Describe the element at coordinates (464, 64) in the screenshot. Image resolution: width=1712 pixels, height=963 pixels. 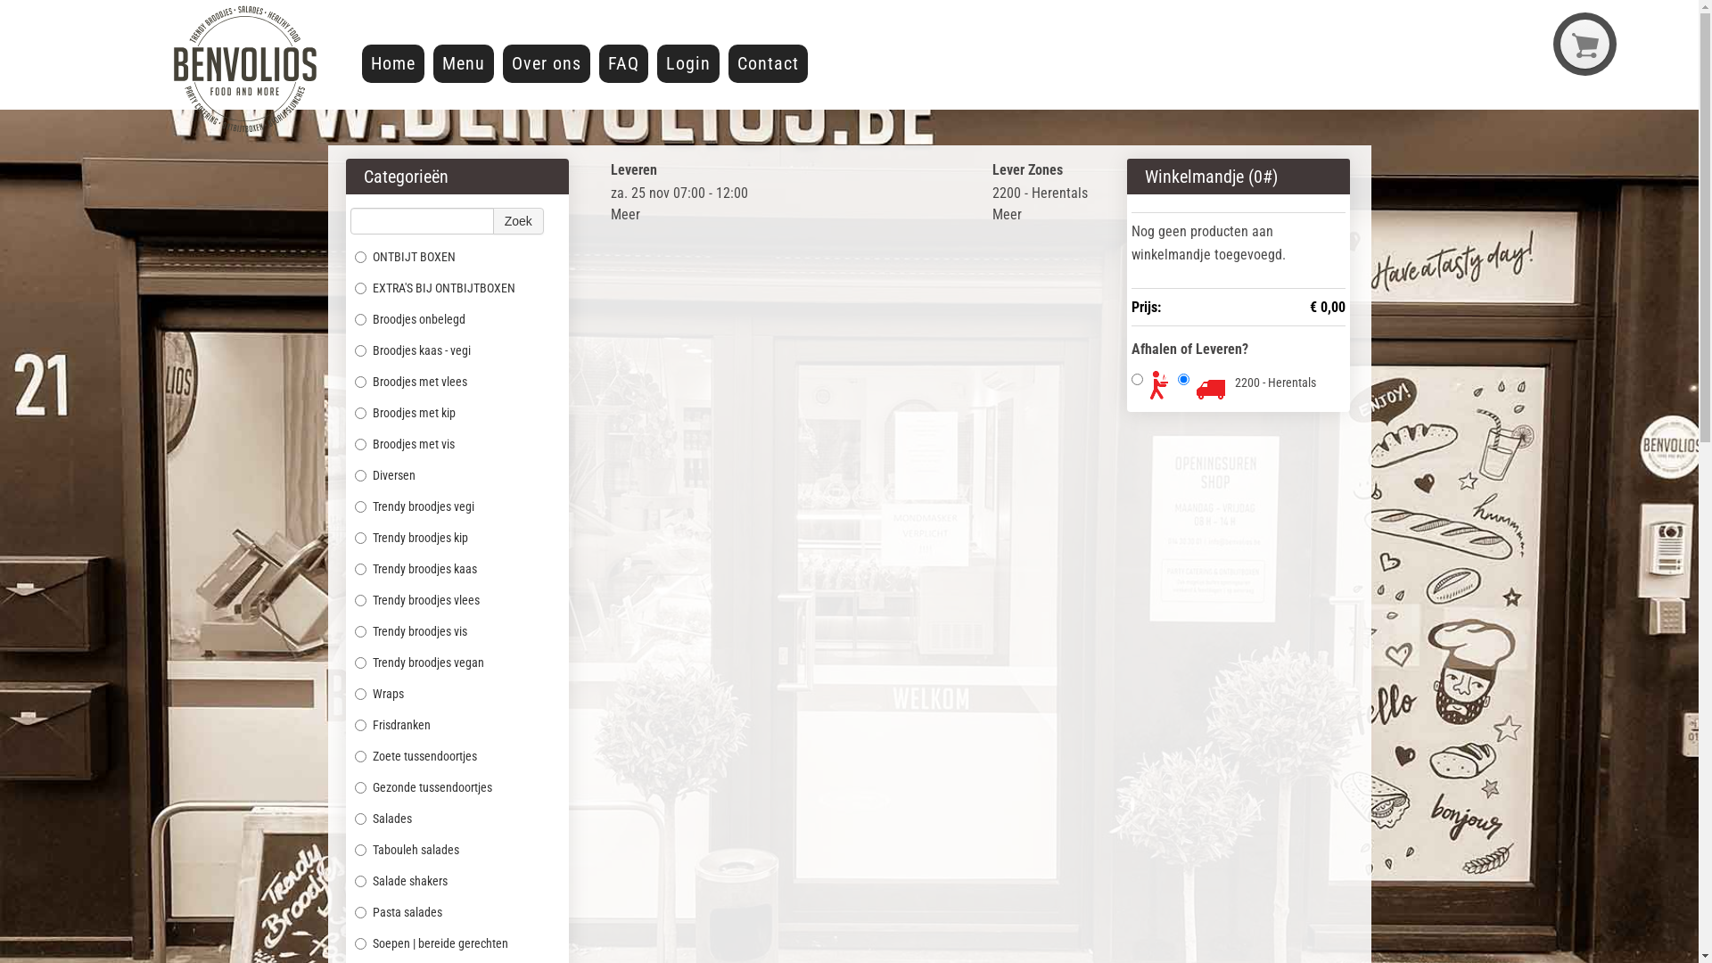
I see `Menu` at that location.